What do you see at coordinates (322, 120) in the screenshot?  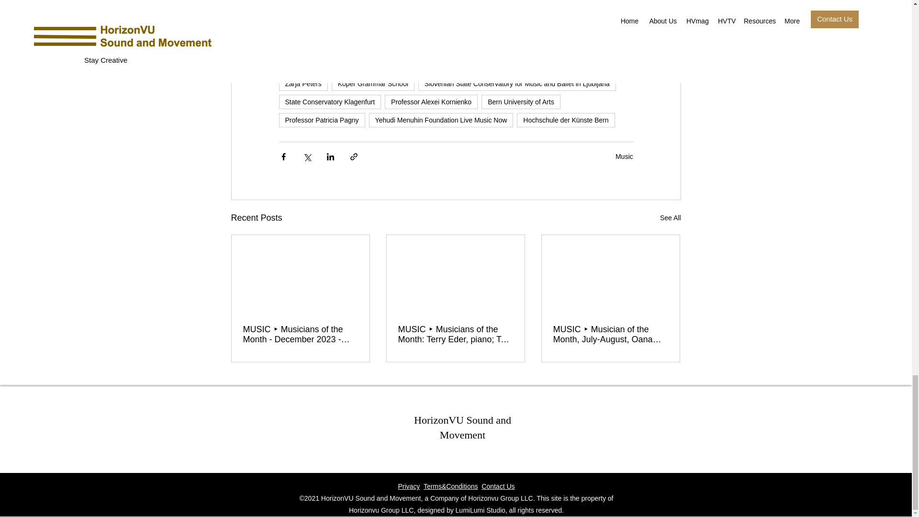 I see `Professor Patricia Pagny` at bounding box center [322, 120].